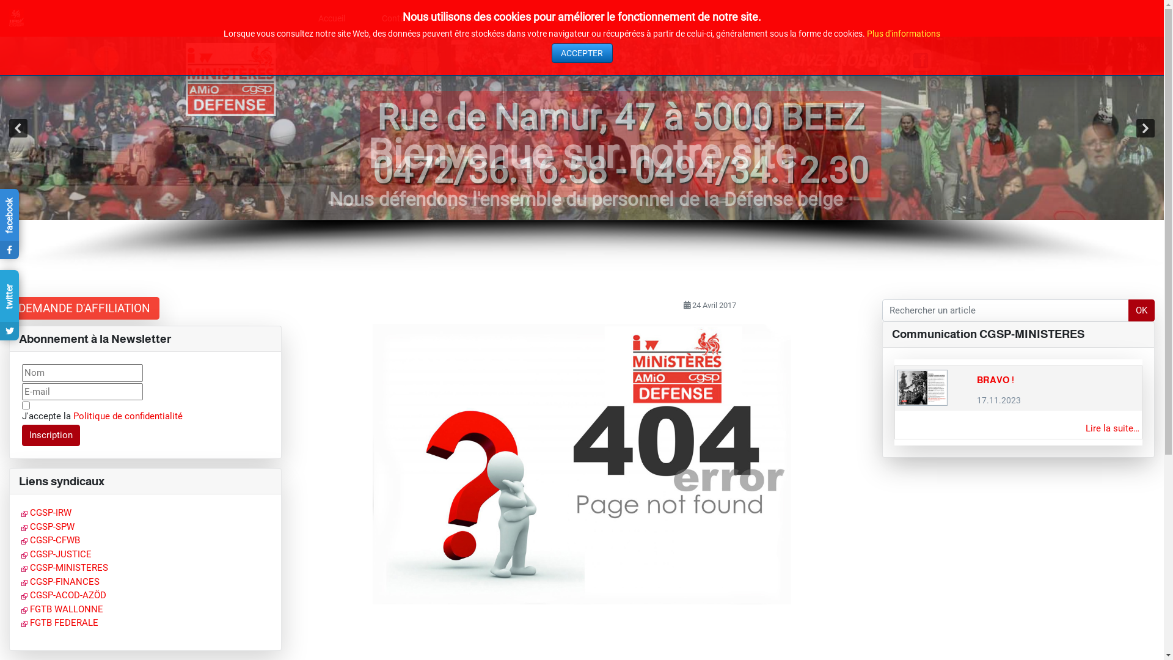 Image resolution: width=1173 pixels, height=660 pixels. What do you see at coordinates (26, 406) in the screenshot?
I see `Termes et conditions` at bounding box center [26, 406].